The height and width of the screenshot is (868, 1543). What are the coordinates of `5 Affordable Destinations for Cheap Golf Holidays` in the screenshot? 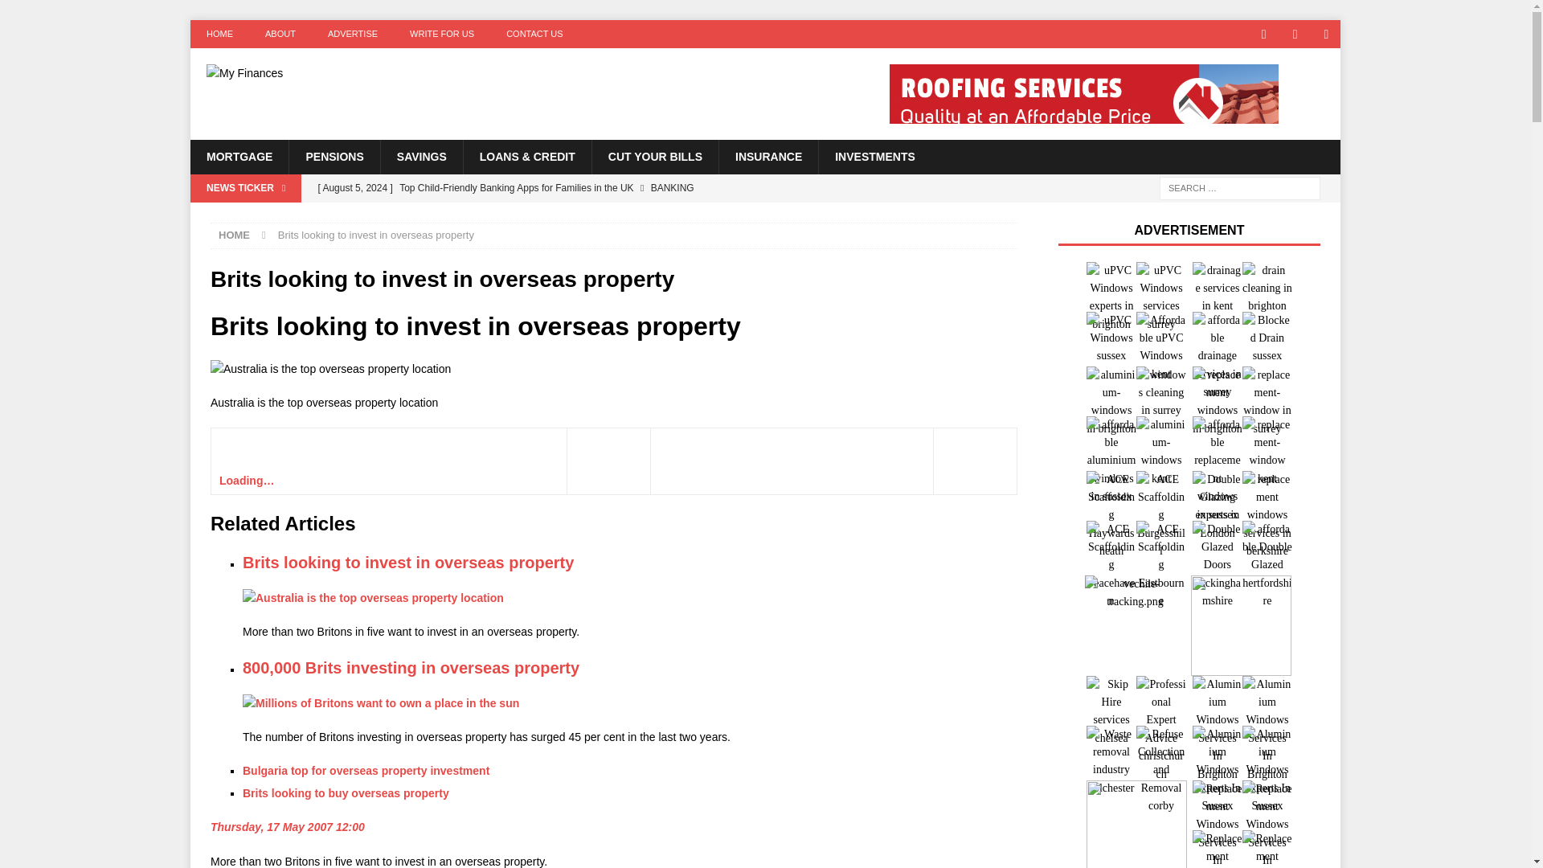 It's located at (624, 215).